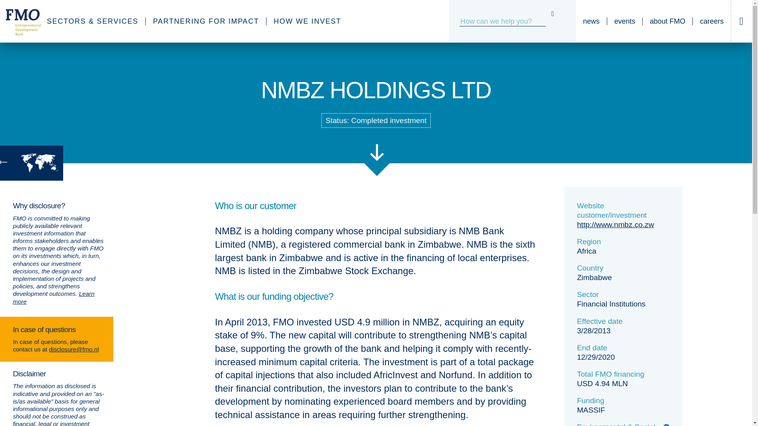  Describe the element at coordinates (307, 21) in the screenshot. I see `HOW WE INVEST` at that location.